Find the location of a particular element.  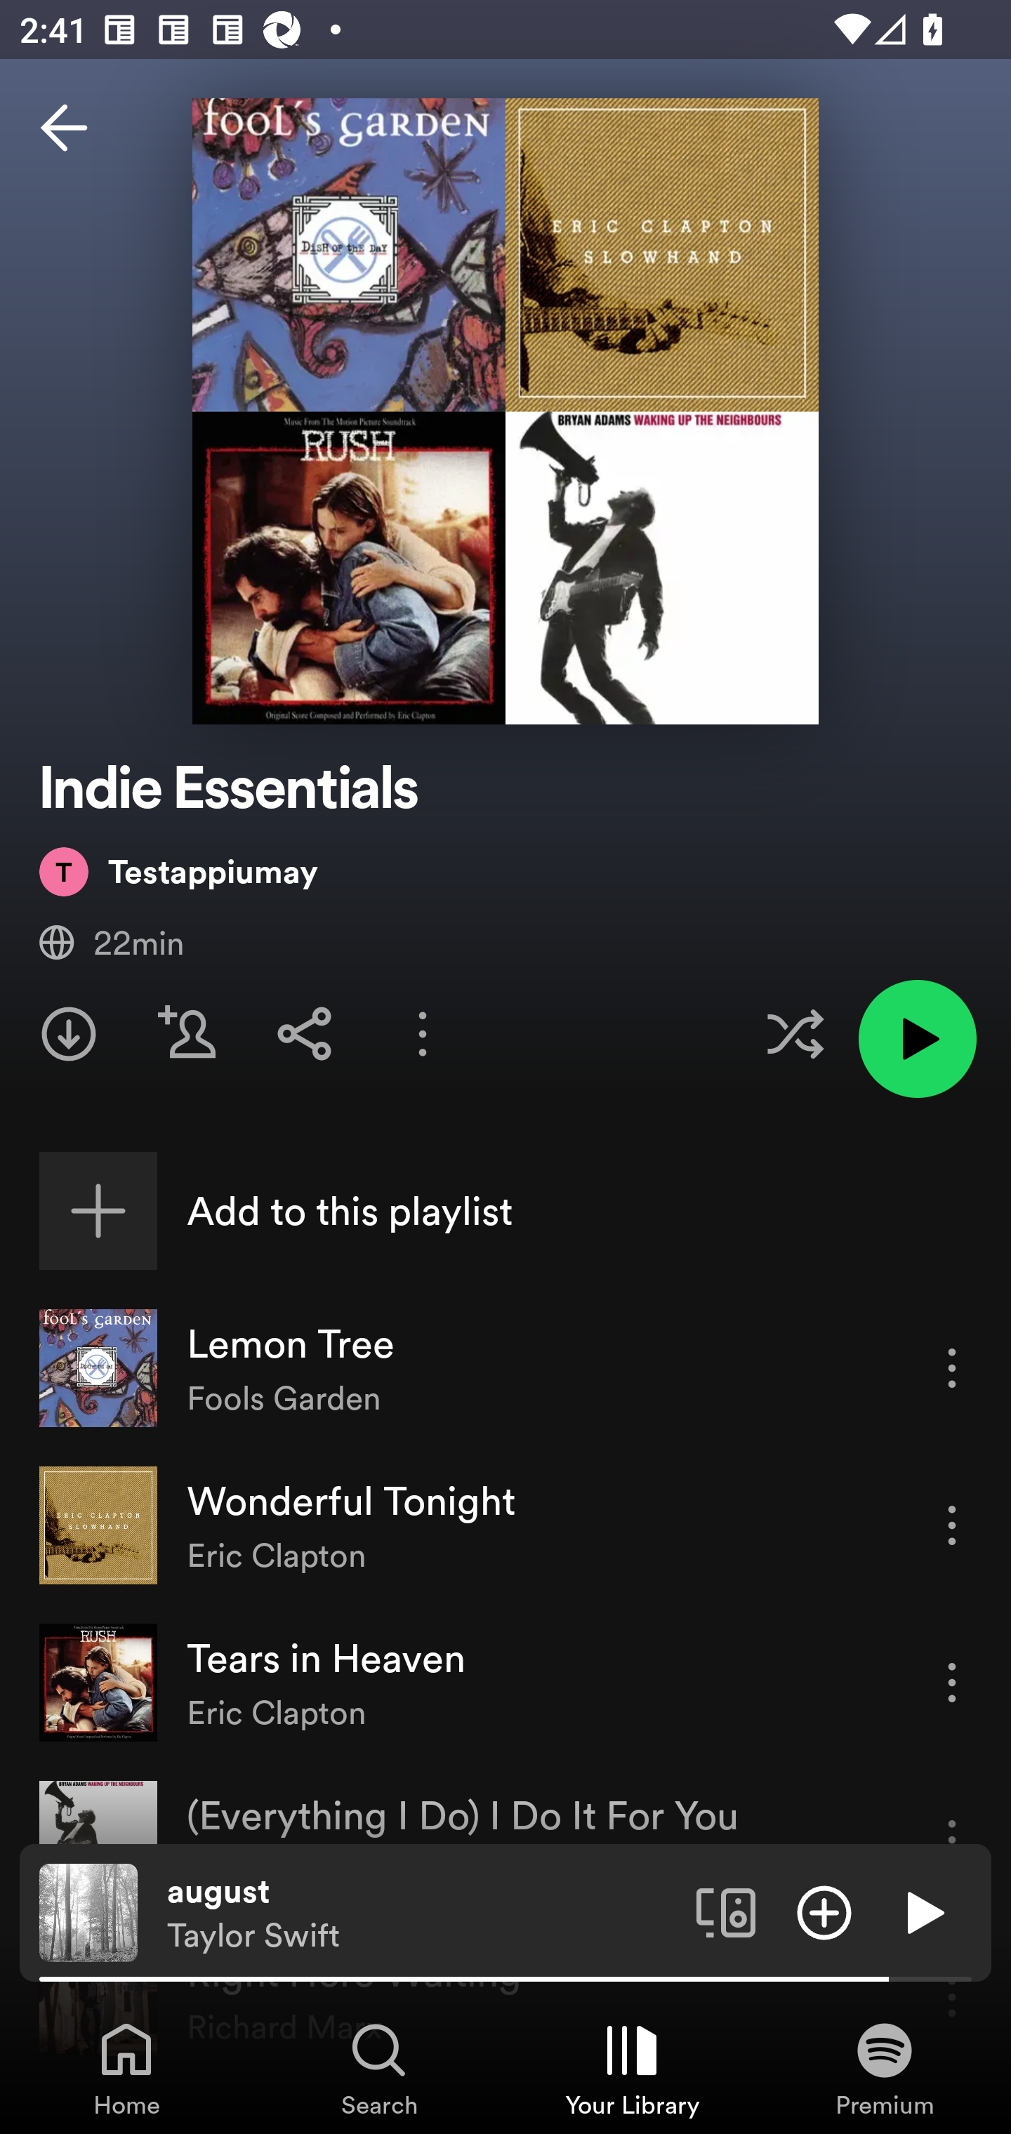

The cover art of the currently playing track is located at coordinates (88, 1911).